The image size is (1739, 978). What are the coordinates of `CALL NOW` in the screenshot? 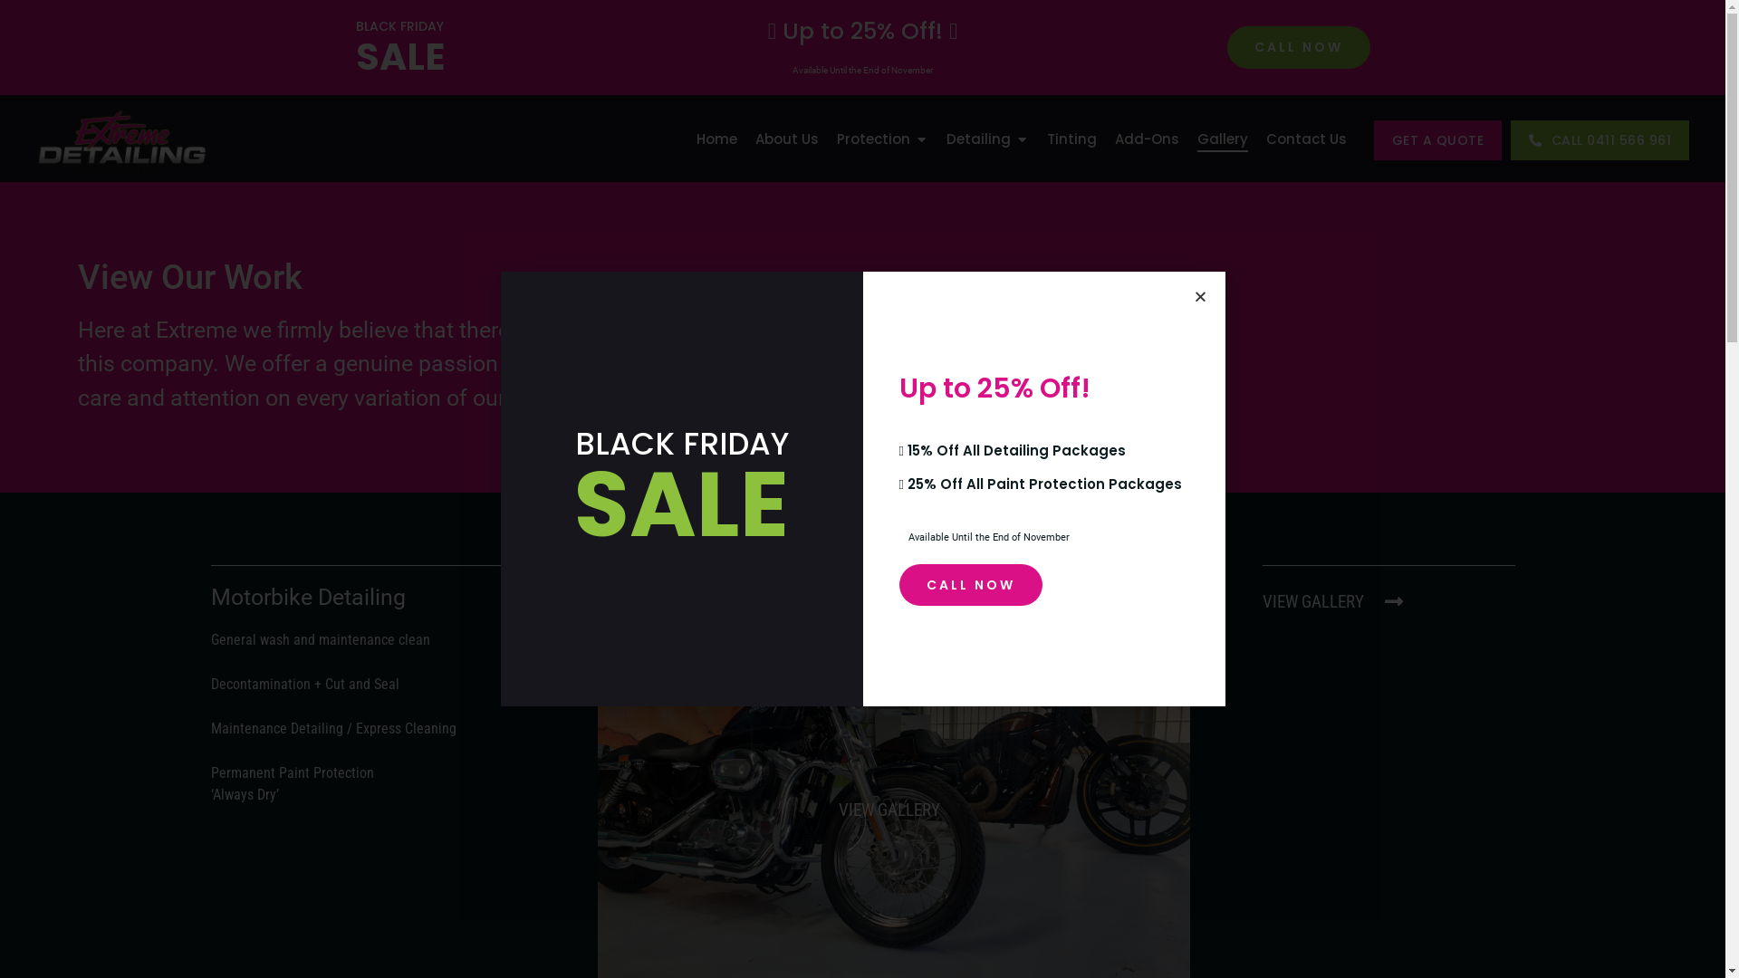 It's located at (1298, 47).